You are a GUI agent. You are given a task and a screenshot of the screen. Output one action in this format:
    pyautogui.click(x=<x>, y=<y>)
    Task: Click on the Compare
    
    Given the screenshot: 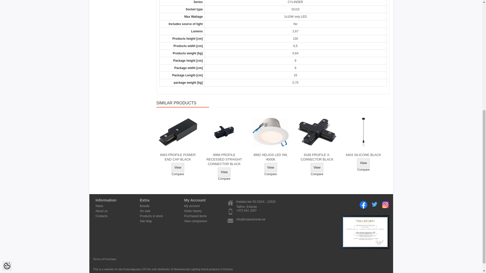 What is the action you would take?
    pyautogui.click(x=178, y=174)
    